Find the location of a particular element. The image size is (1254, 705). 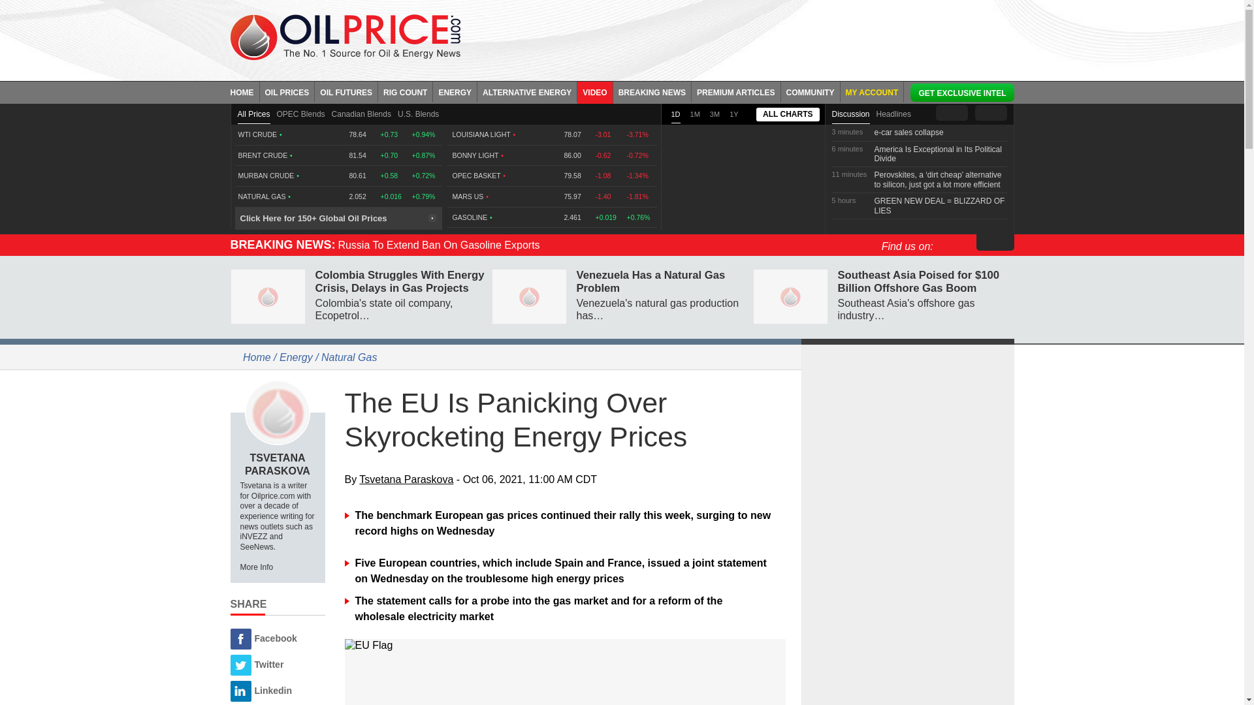

COMMUNITY is located at coordinates (811, 91).